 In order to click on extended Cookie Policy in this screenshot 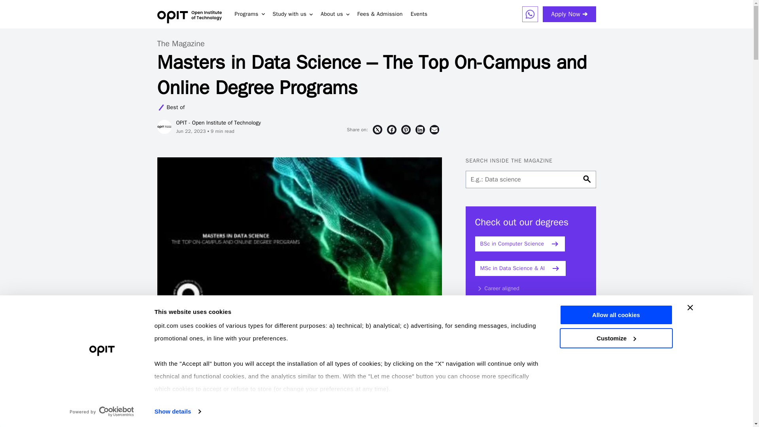, I will do `click(412, 414)`.